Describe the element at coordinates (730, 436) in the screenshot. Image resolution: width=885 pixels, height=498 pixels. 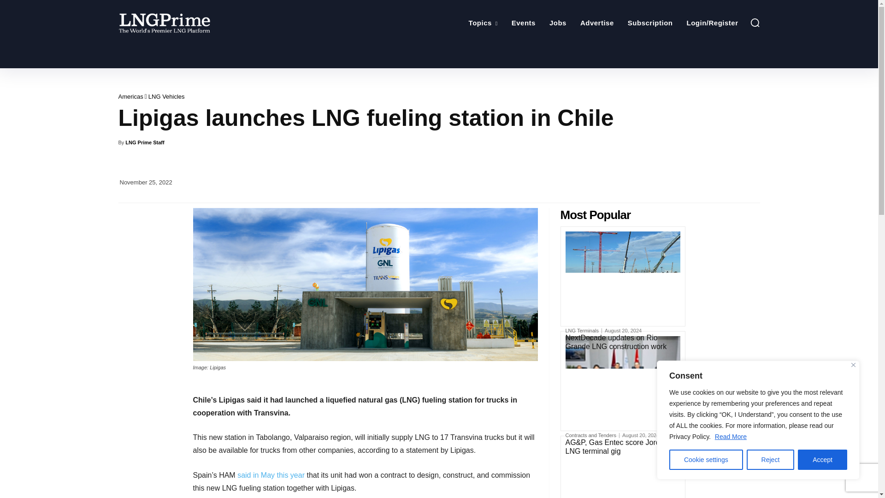
I see `Read More` at that location.